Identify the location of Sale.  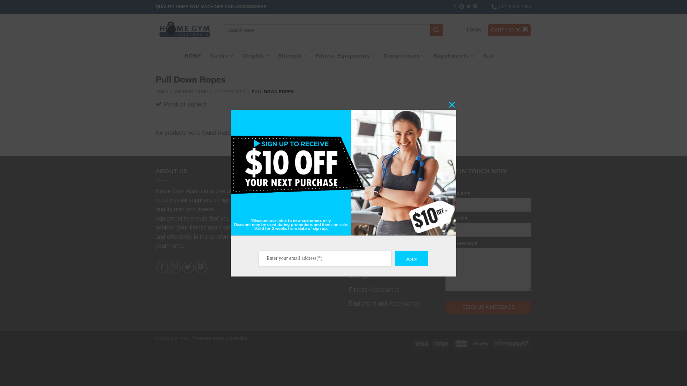
(489, 56).